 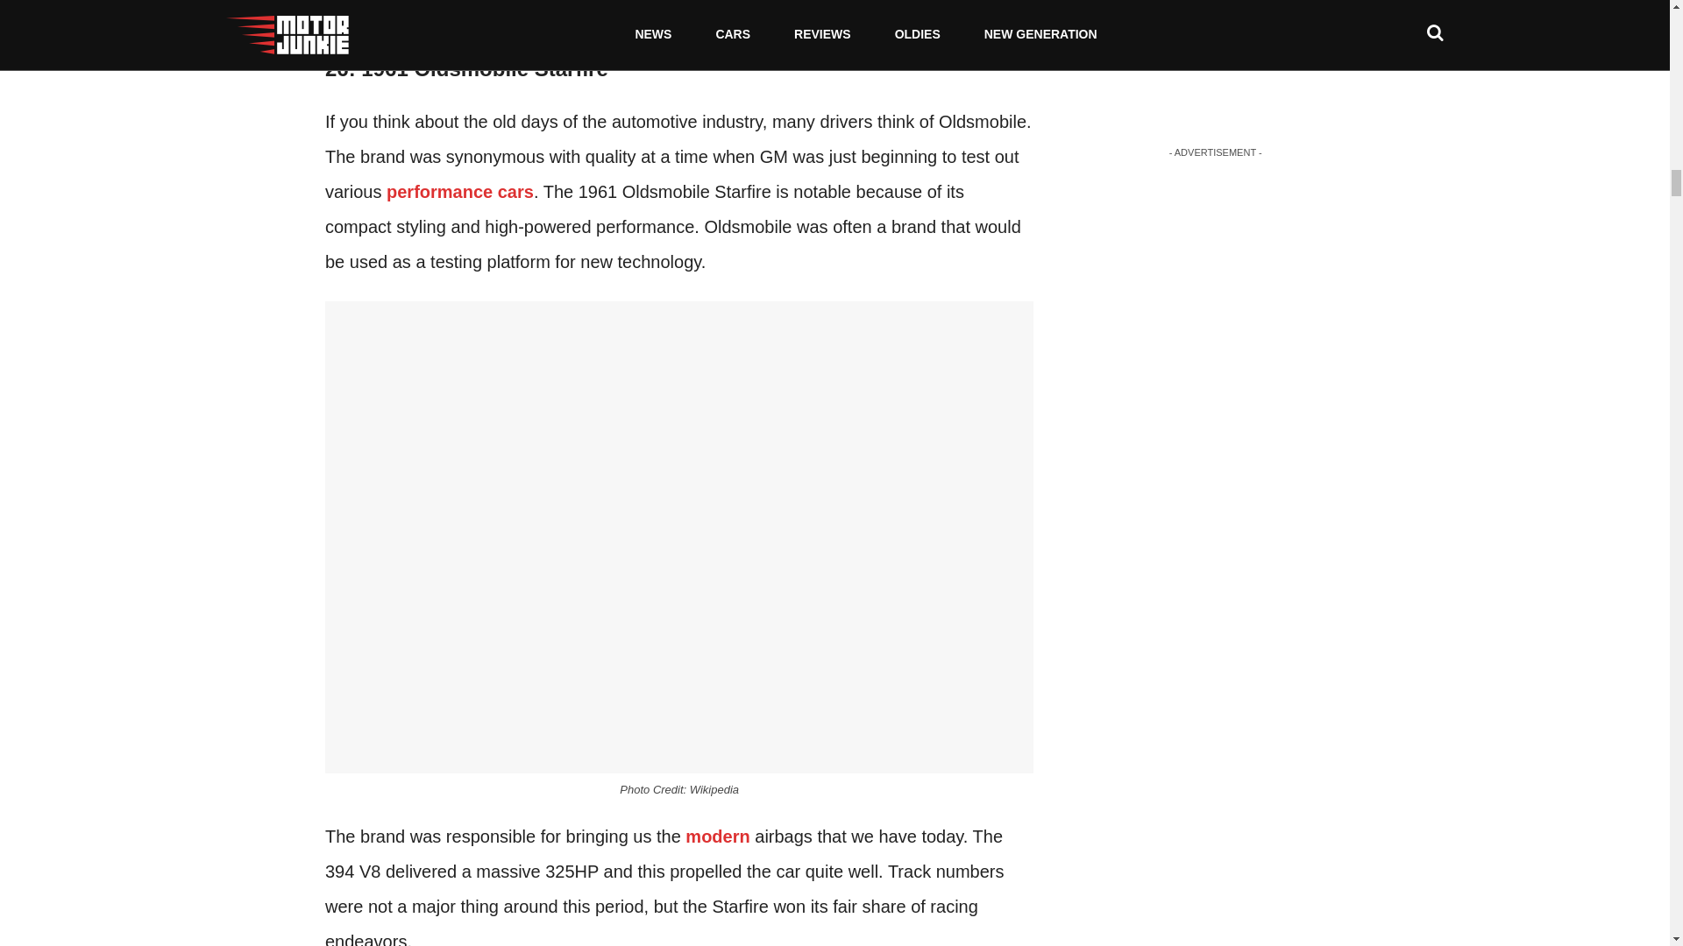 I want to click on performance cars, so click(x=459, y=192).